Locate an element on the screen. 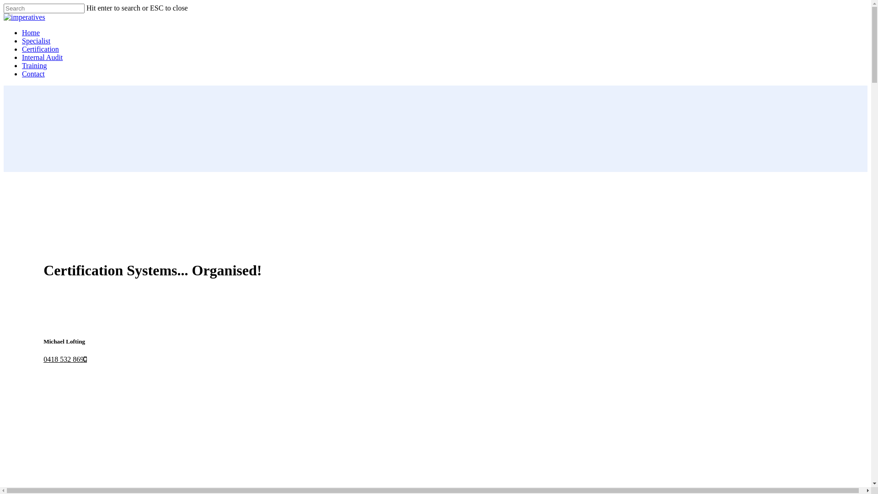 The image size is (878, 494). 0418 532 869 is located at coordinates (65, 360).